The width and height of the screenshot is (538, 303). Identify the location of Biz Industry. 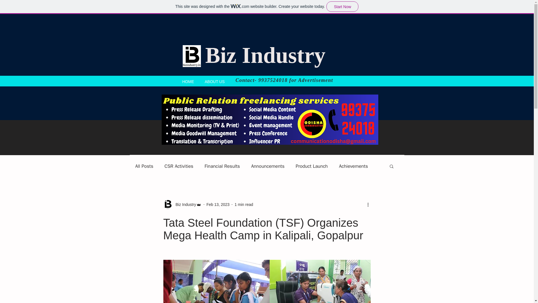
(265, 55).